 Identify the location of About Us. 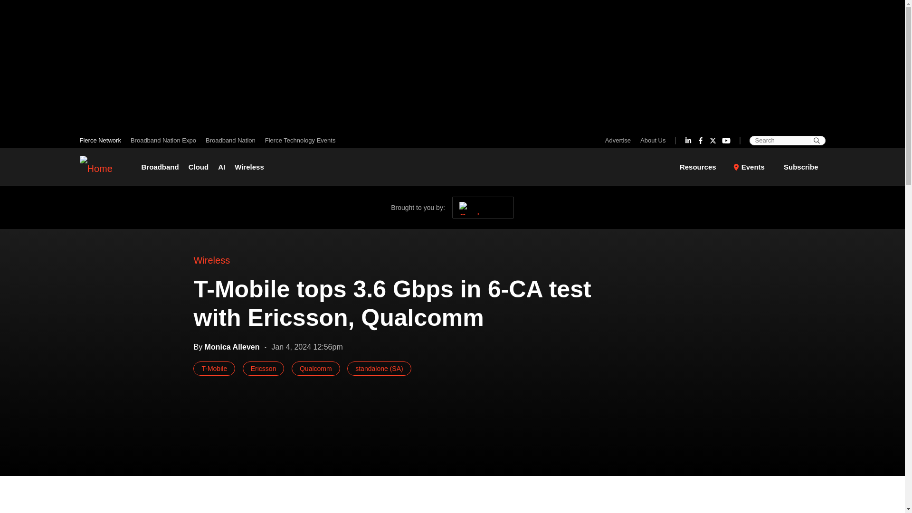
(651, 140).